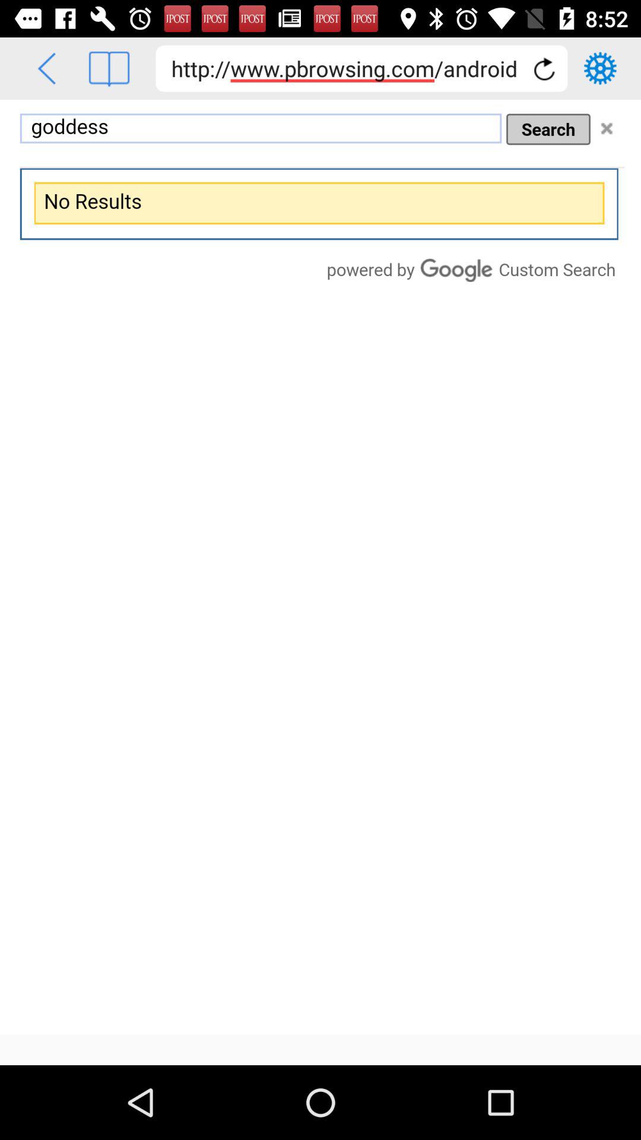  What do you see at coordinates (600, 68) in the screenshot?
I see `settings option` at bounding box center [600, 68].